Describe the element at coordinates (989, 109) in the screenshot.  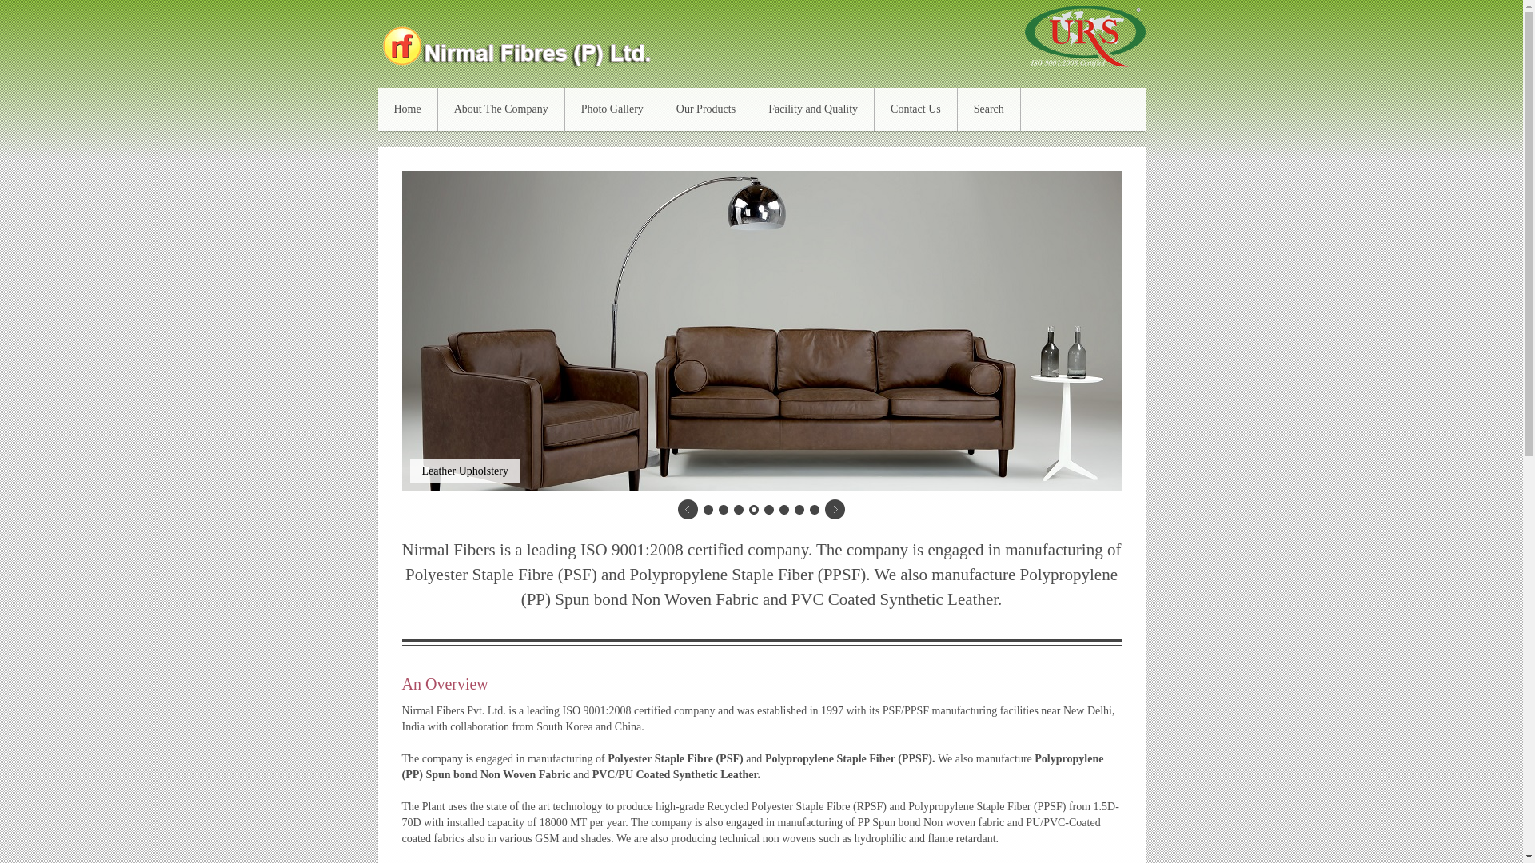
I see `Search` at that location.